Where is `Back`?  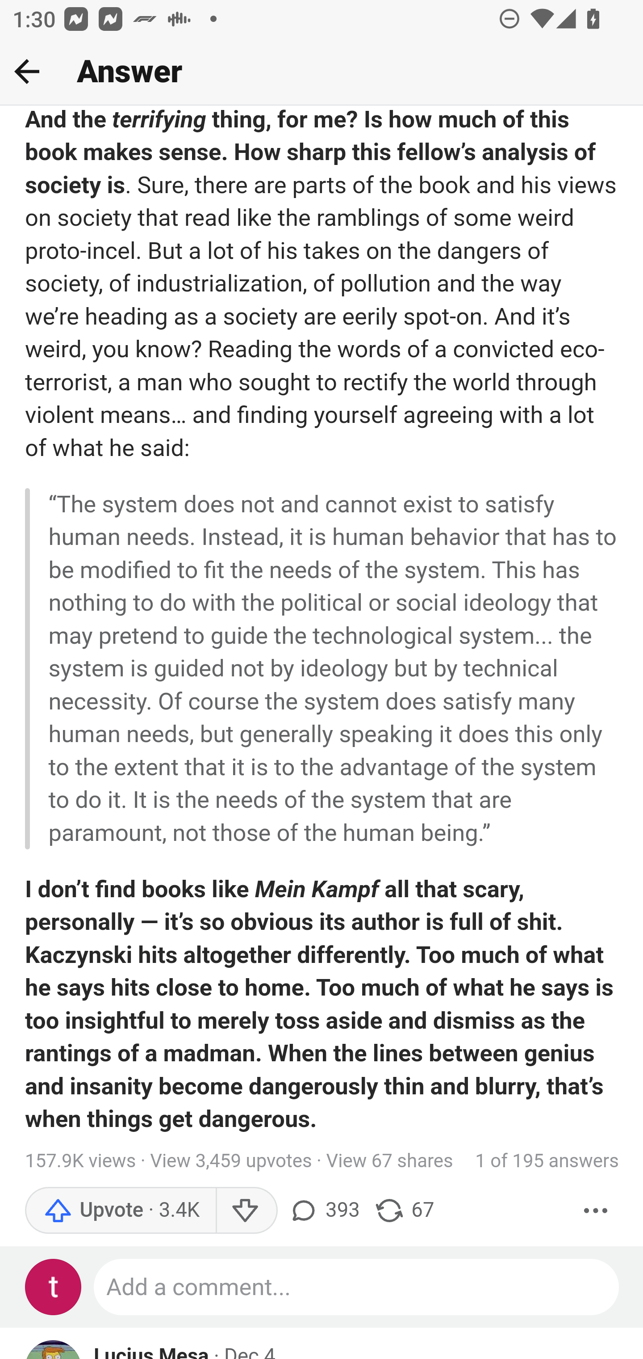
Back is located at coordinates (27, 71).